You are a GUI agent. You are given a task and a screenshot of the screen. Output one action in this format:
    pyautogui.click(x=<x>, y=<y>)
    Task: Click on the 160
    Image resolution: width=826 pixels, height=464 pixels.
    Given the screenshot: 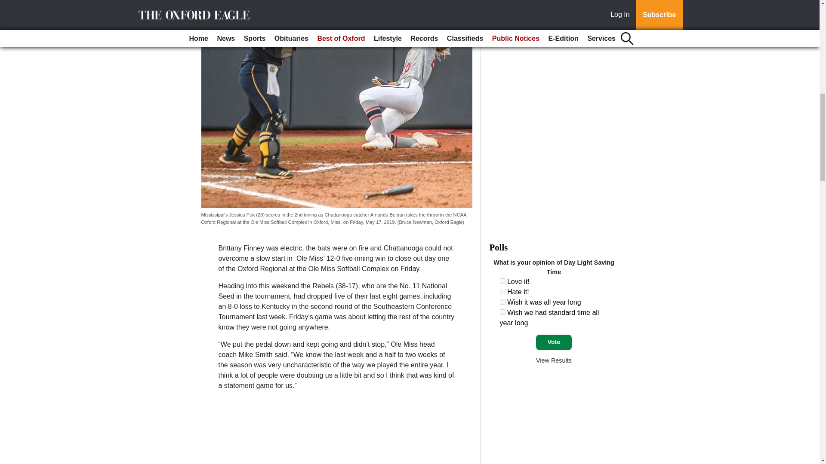 What is the action you would take?
    pyautogui.click(x=502, y=281)
    